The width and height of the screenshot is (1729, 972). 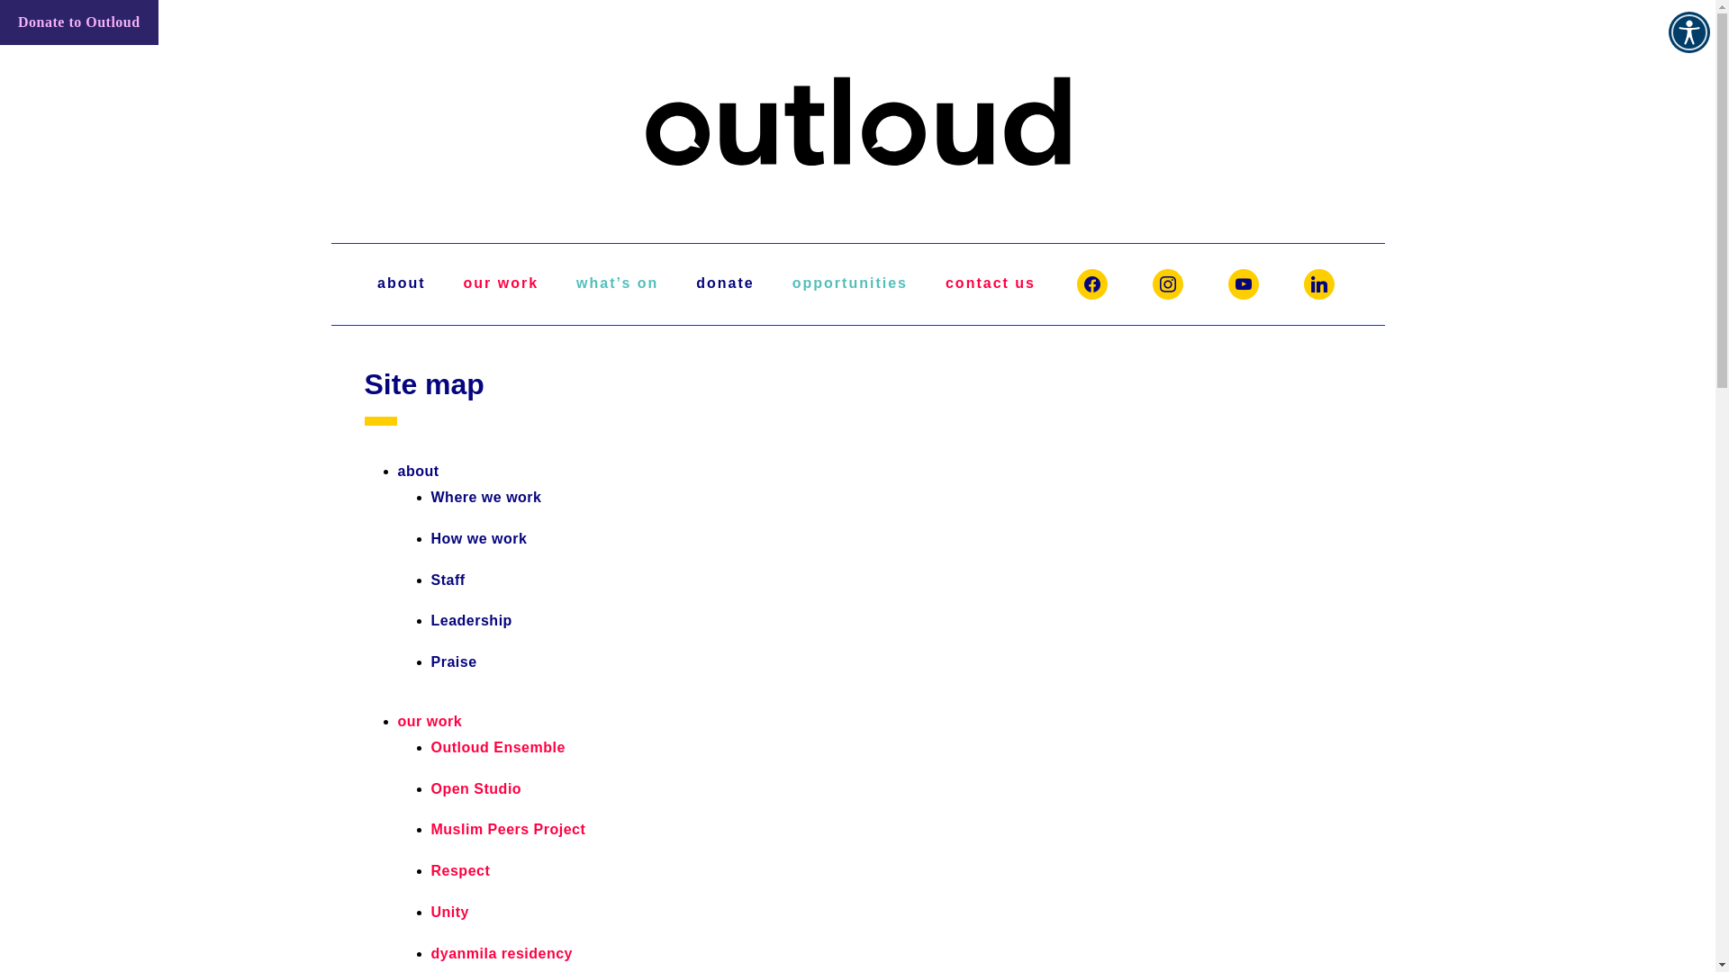 What do you see at coordinates (454, 662) in the screenshot?
I see `Praise` at bounding box center [454, 662].